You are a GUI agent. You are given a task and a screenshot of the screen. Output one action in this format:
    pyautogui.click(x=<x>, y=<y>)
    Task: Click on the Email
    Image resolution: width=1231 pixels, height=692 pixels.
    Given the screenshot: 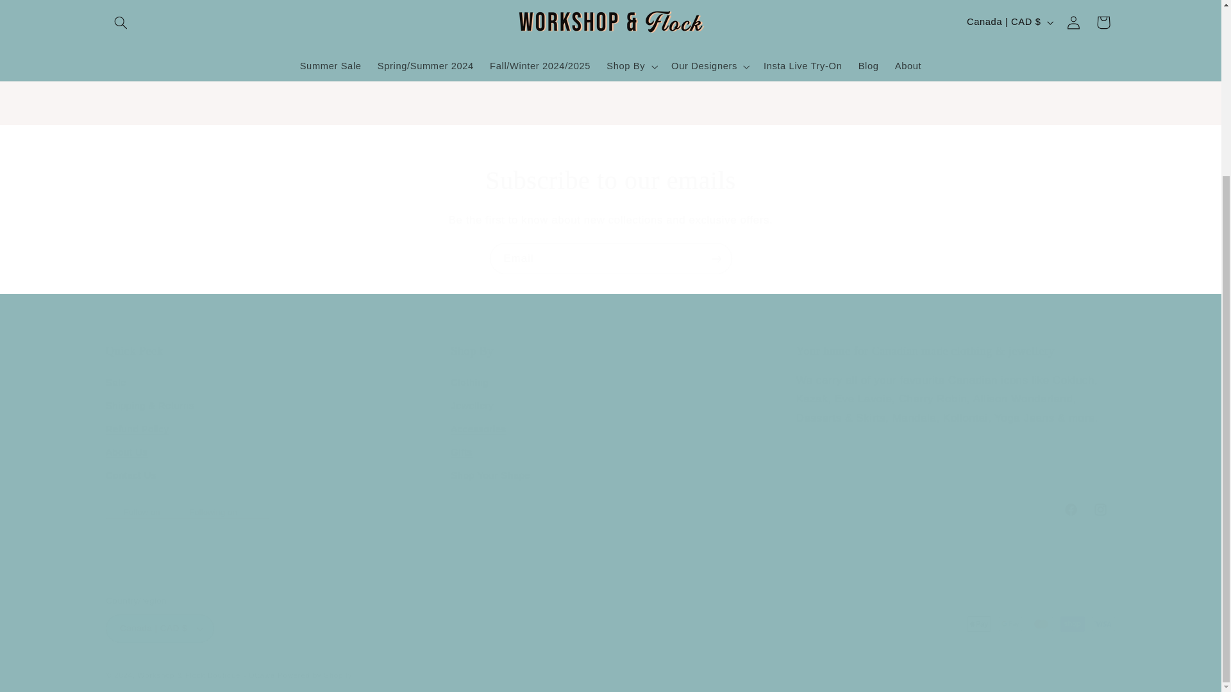 What is the action you would take?
    pyautogui.click(x=610, y=509)
    